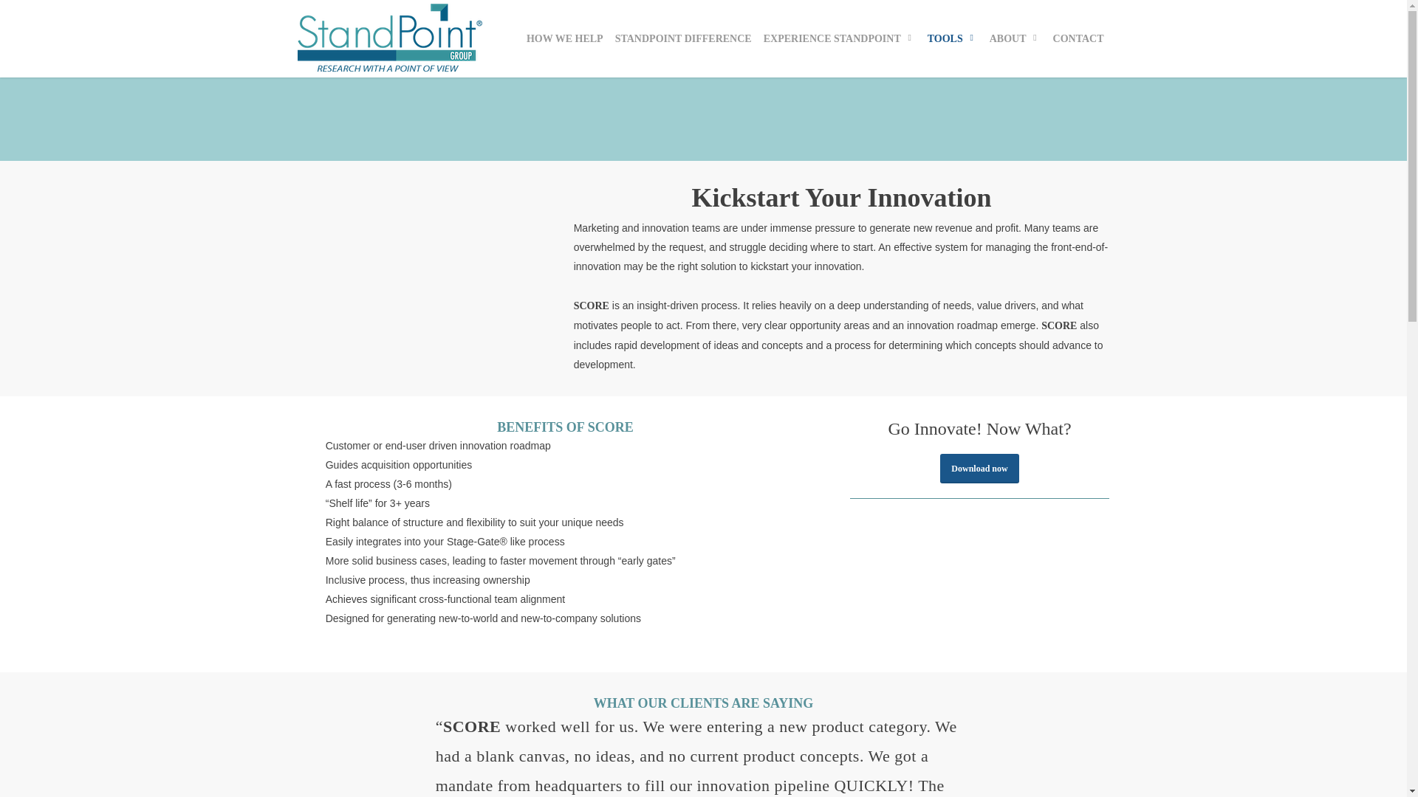 The height and width of the screenshot is (797, 1418). I want to click on ABOUT, so click(1015, 38).